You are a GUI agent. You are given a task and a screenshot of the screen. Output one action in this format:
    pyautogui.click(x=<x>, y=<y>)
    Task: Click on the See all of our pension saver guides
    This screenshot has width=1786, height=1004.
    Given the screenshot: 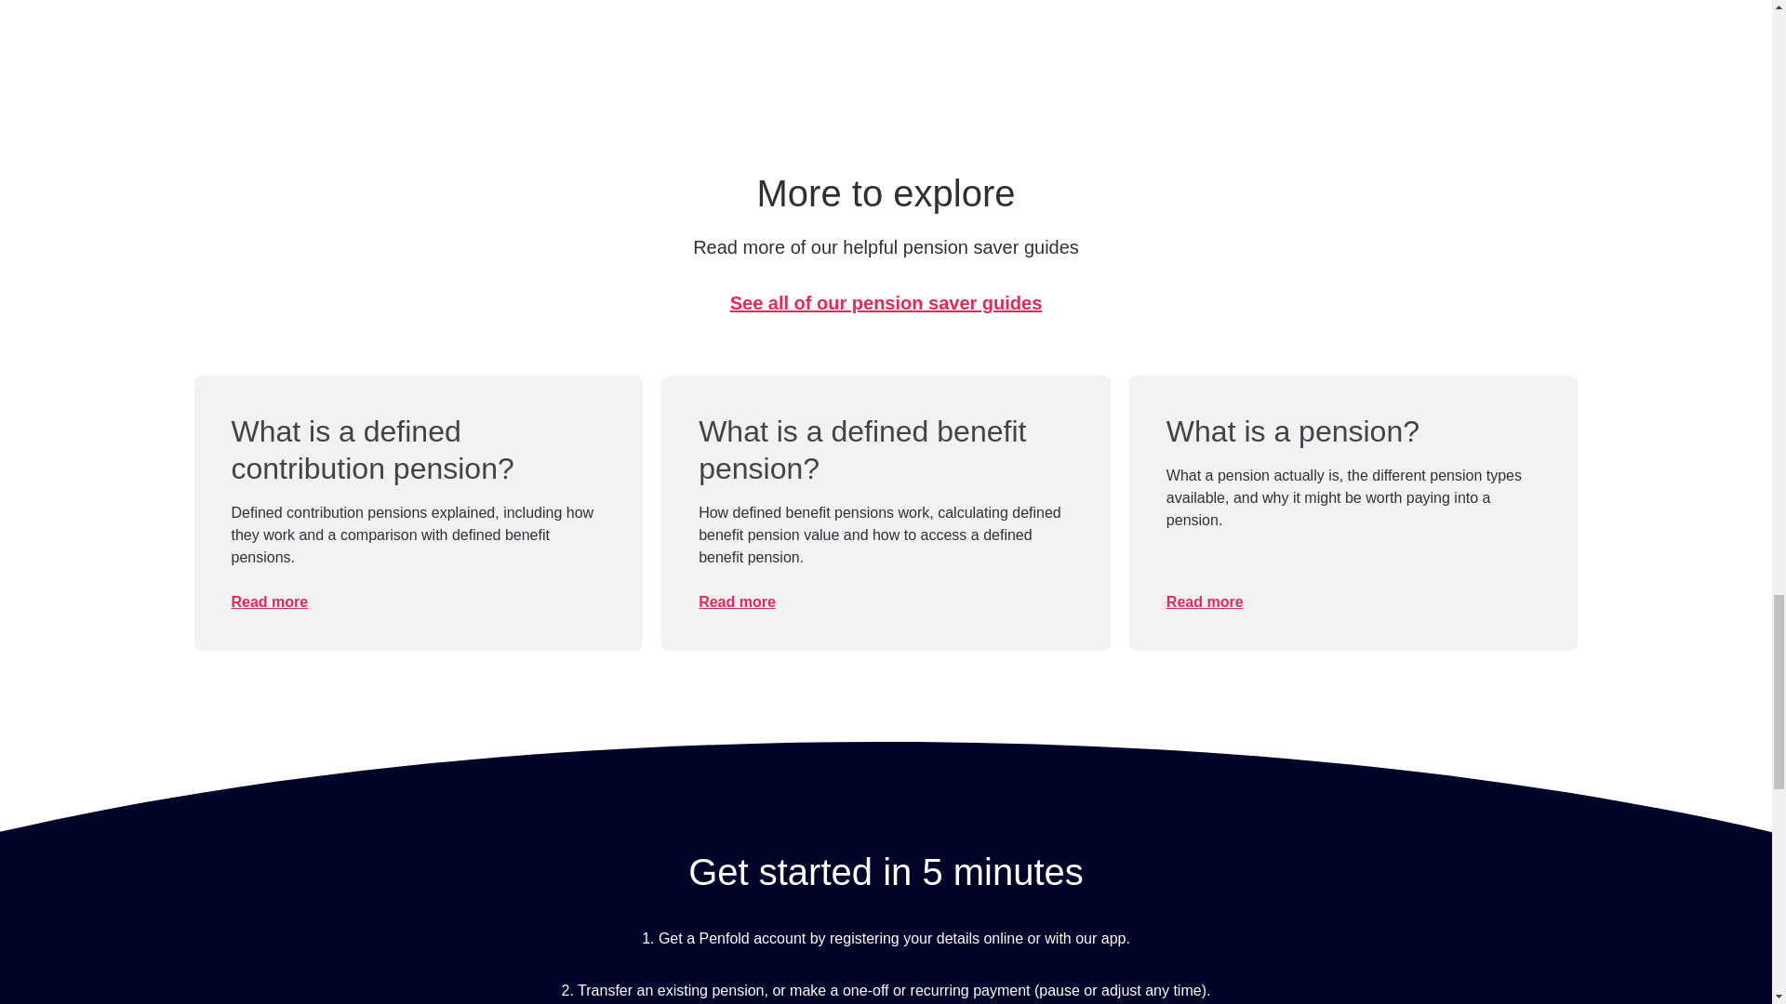 What is the action you would take?
    pyautogui.click(x=886, y=303)
    